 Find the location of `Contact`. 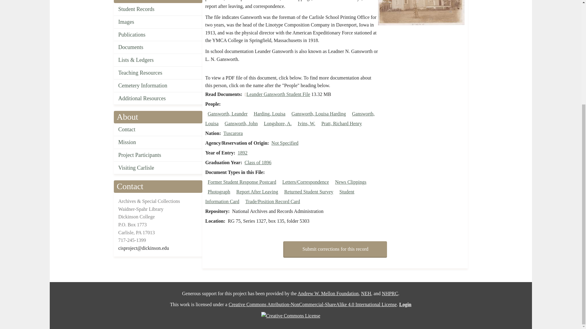

Contact is located at coordinates (158, 130).